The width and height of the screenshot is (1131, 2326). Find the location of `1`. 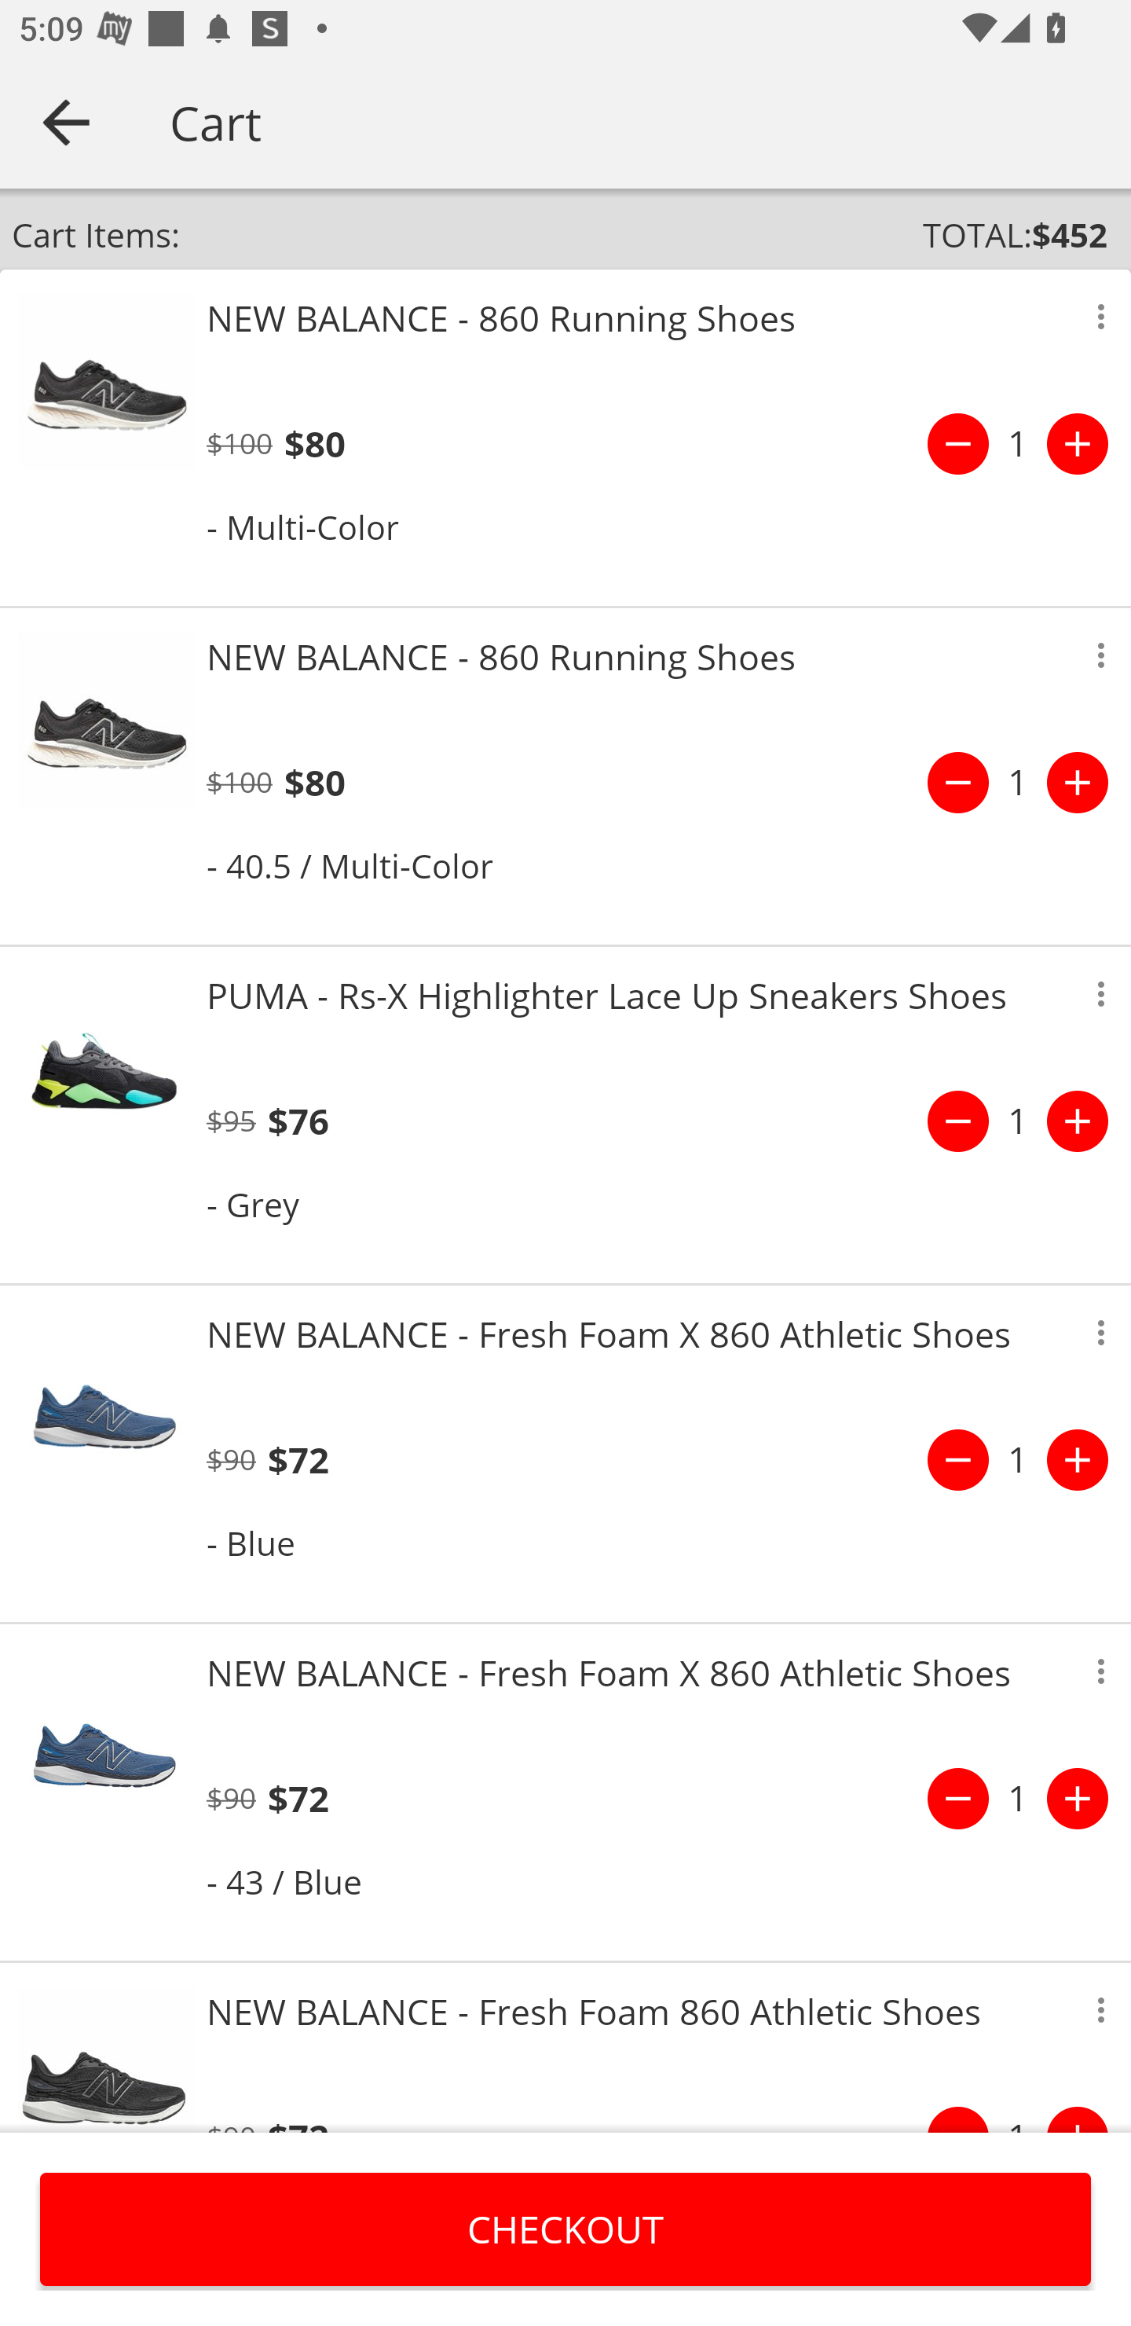

1 is located at coordinates (1018, 1460).